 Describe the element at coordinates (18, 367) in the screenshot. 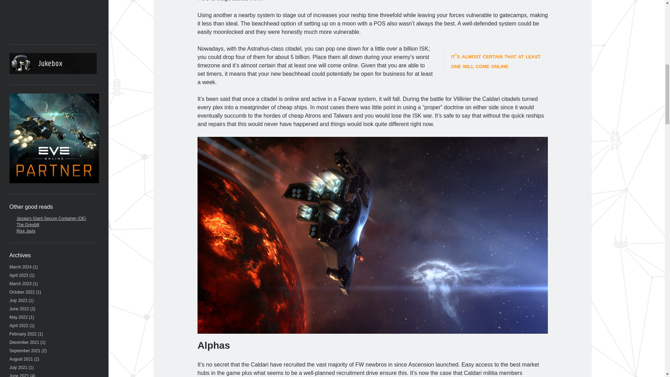

I see `July 2021` at that location.